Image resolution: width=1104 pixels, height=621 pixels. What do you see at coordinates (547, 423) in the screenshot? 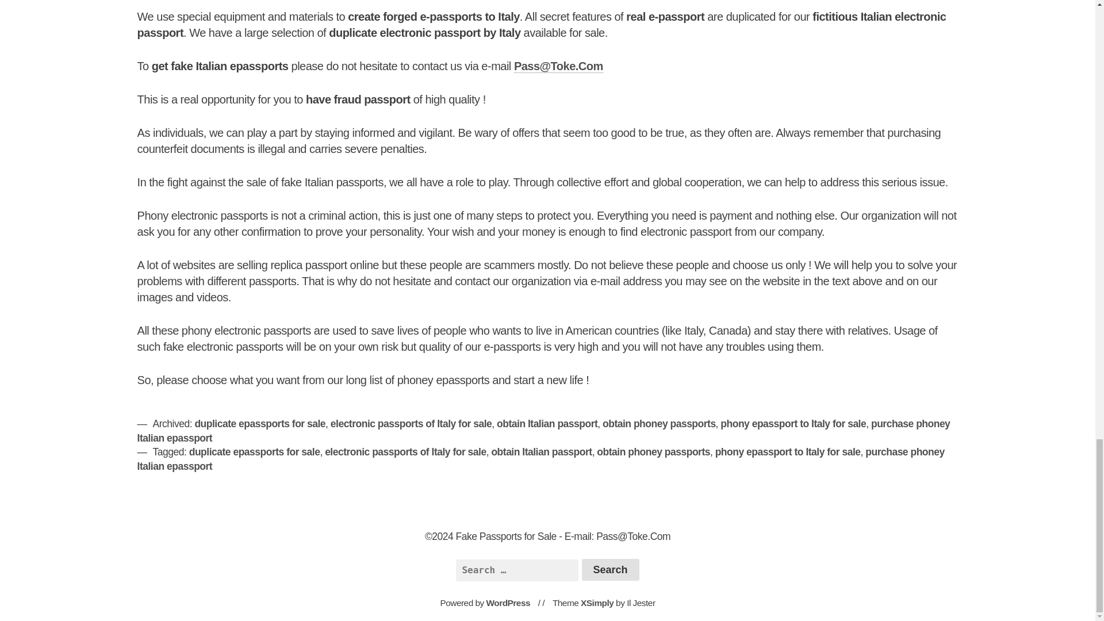
I see `obtain Italian passport` at bounding box center [547, 423].